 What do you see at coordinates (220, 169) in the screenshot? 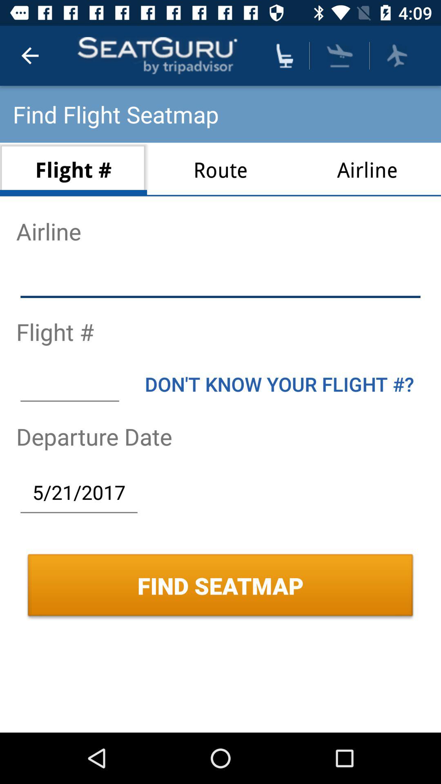
I see `tap icon below the find flight seatmap` at bounding box center [220, 169].